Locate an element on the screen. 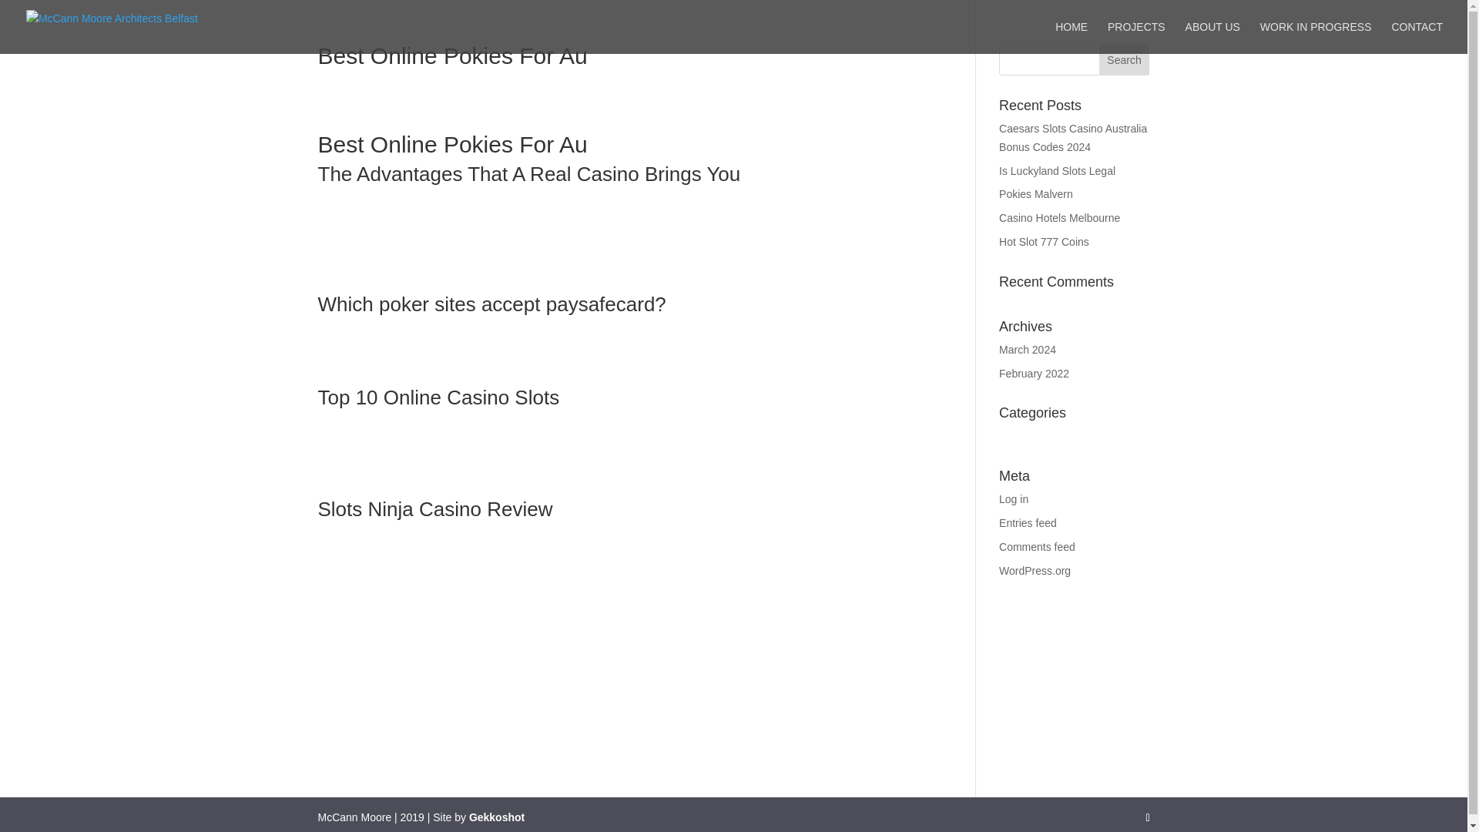 The image size is (1479, 832). ABOUT US is located at coordinates (1212, 38).